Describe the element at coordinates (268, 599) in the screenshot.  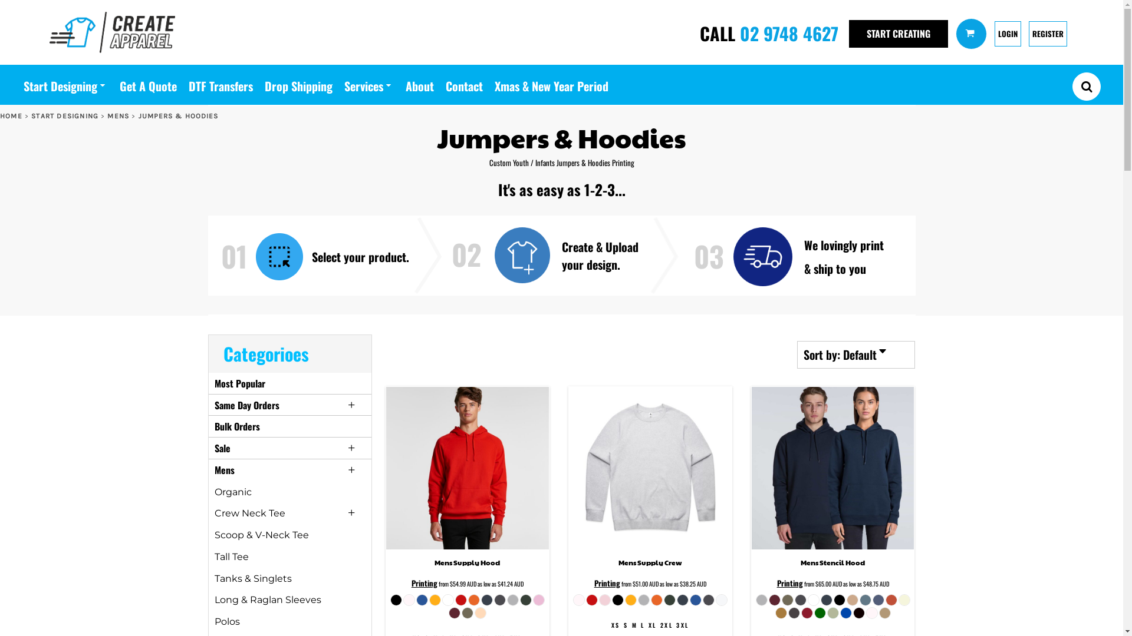
I see `Long & Raglan Sleeves` at that location.